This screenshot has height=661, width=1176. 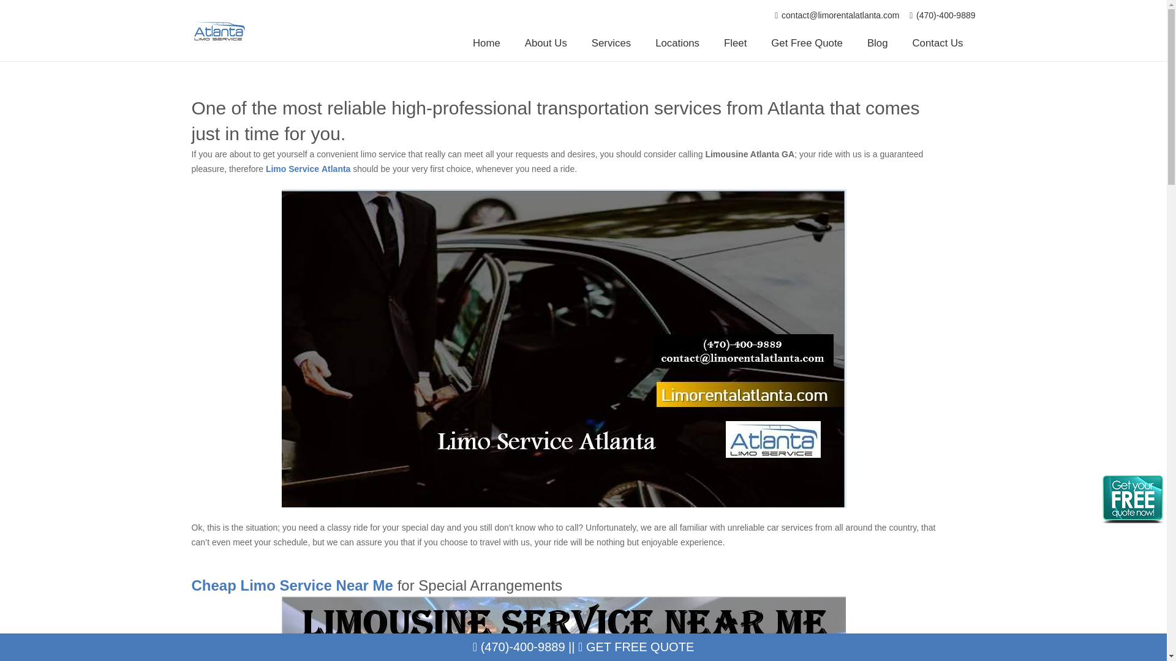 What do you see at coordinates (735, 43) in the screenshot?
I see `Fleet` at bounding box center [735, 43].